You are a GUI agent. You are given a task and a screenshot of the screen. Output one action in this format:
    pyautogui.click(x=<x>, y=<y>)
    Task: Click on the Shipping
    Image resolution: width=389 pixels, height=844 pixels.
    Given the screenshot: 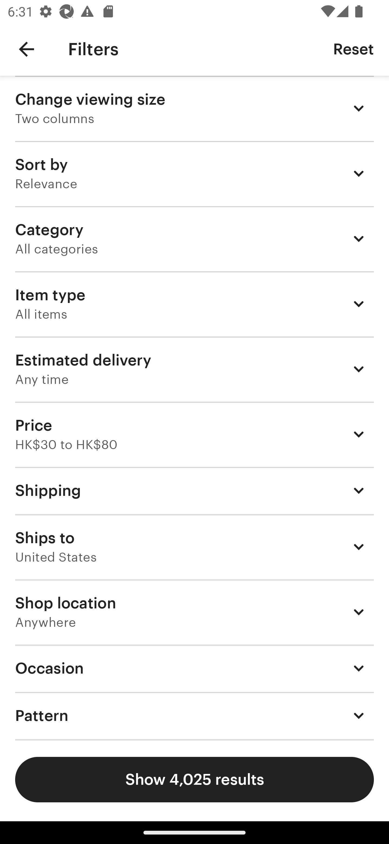 What is the action you would take?
    pyautogui.click(x=194, y=490)
    